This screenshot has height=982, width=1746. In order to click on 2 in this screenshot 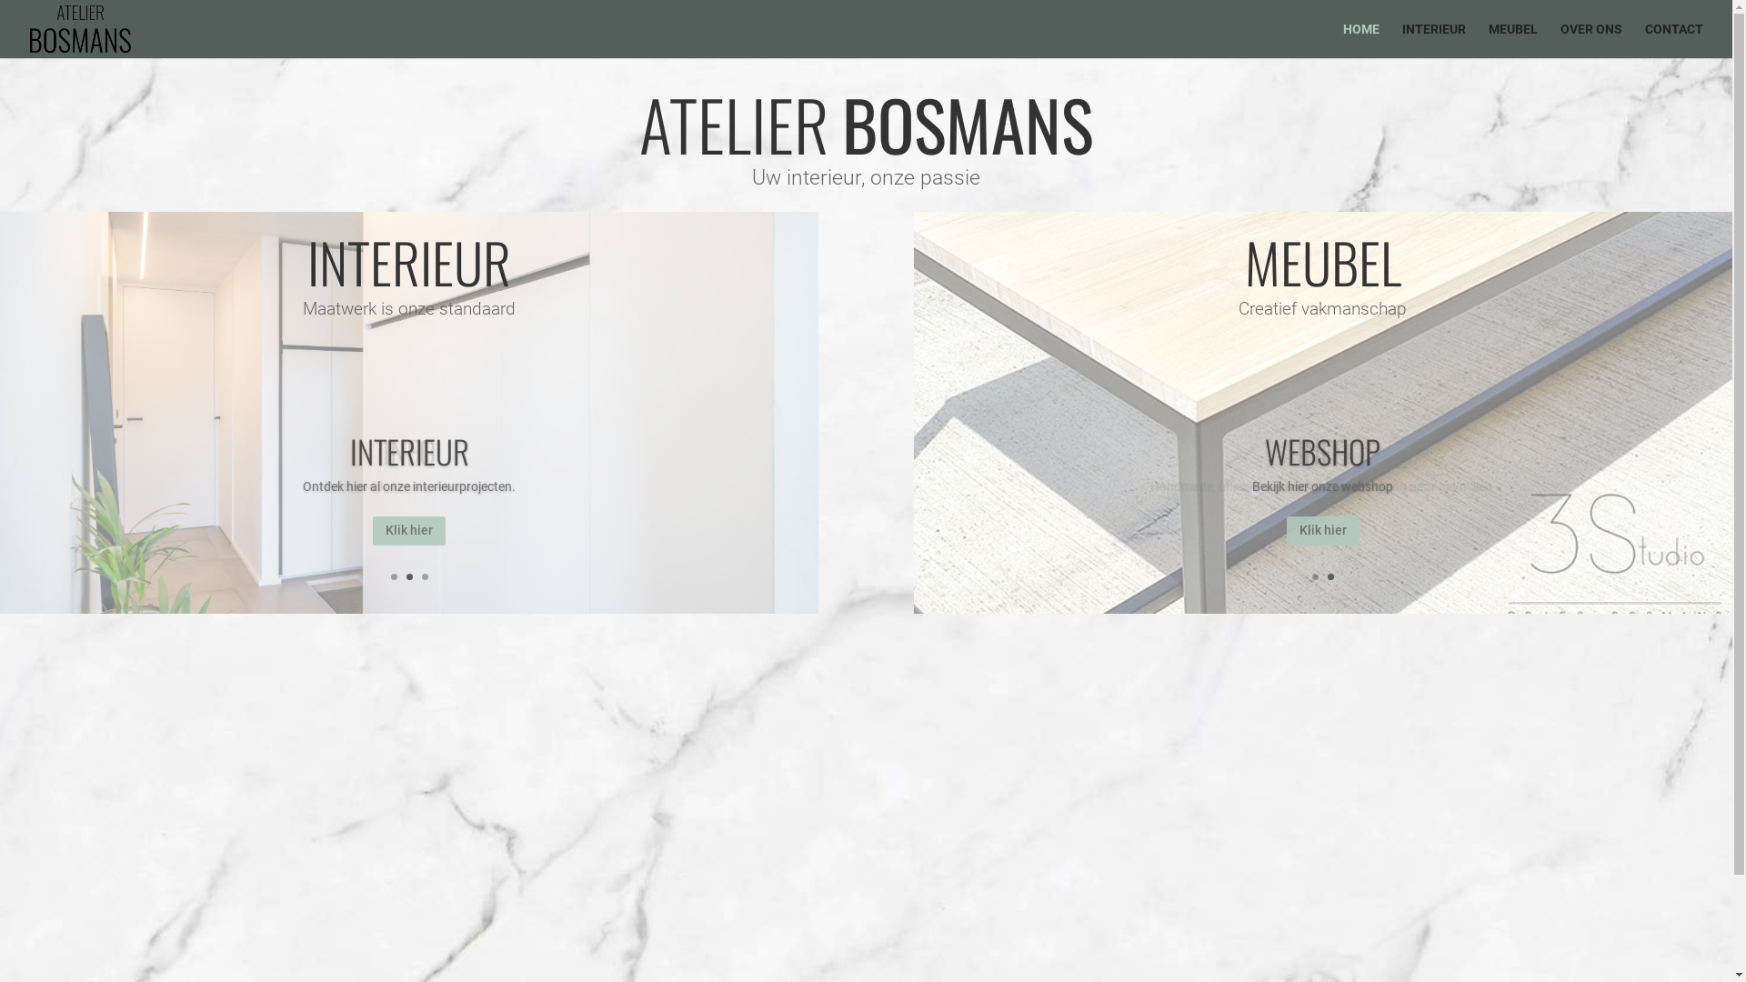, I will do `click(409, 576)`.